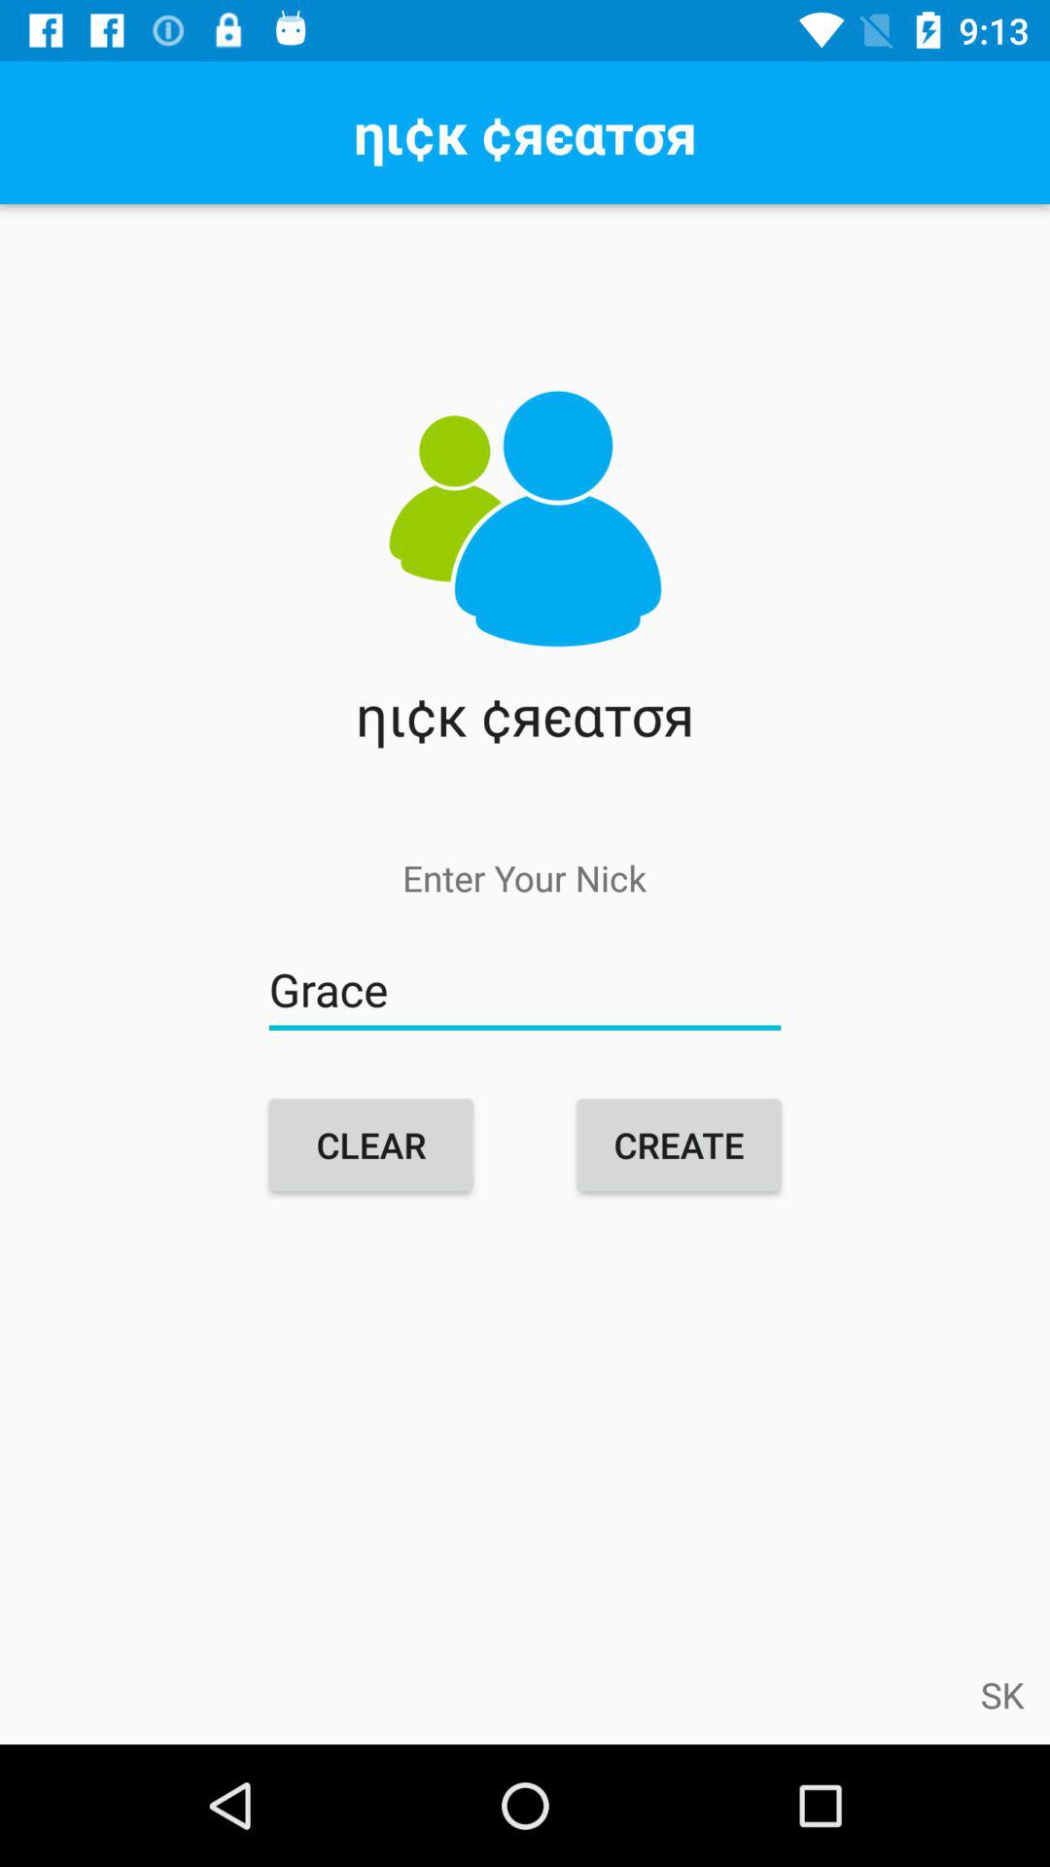 The image size is (1050, 1867). I want to click on launch item next to the create icon, so click(371, 1145).